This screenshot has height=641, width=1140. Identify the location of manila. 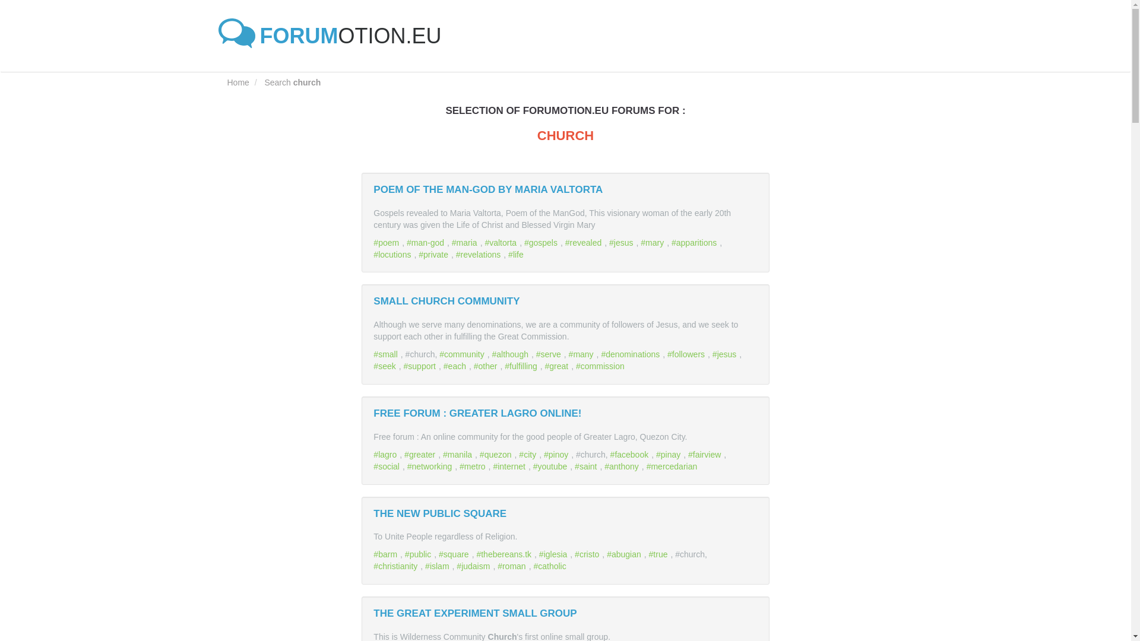
(459, 455).